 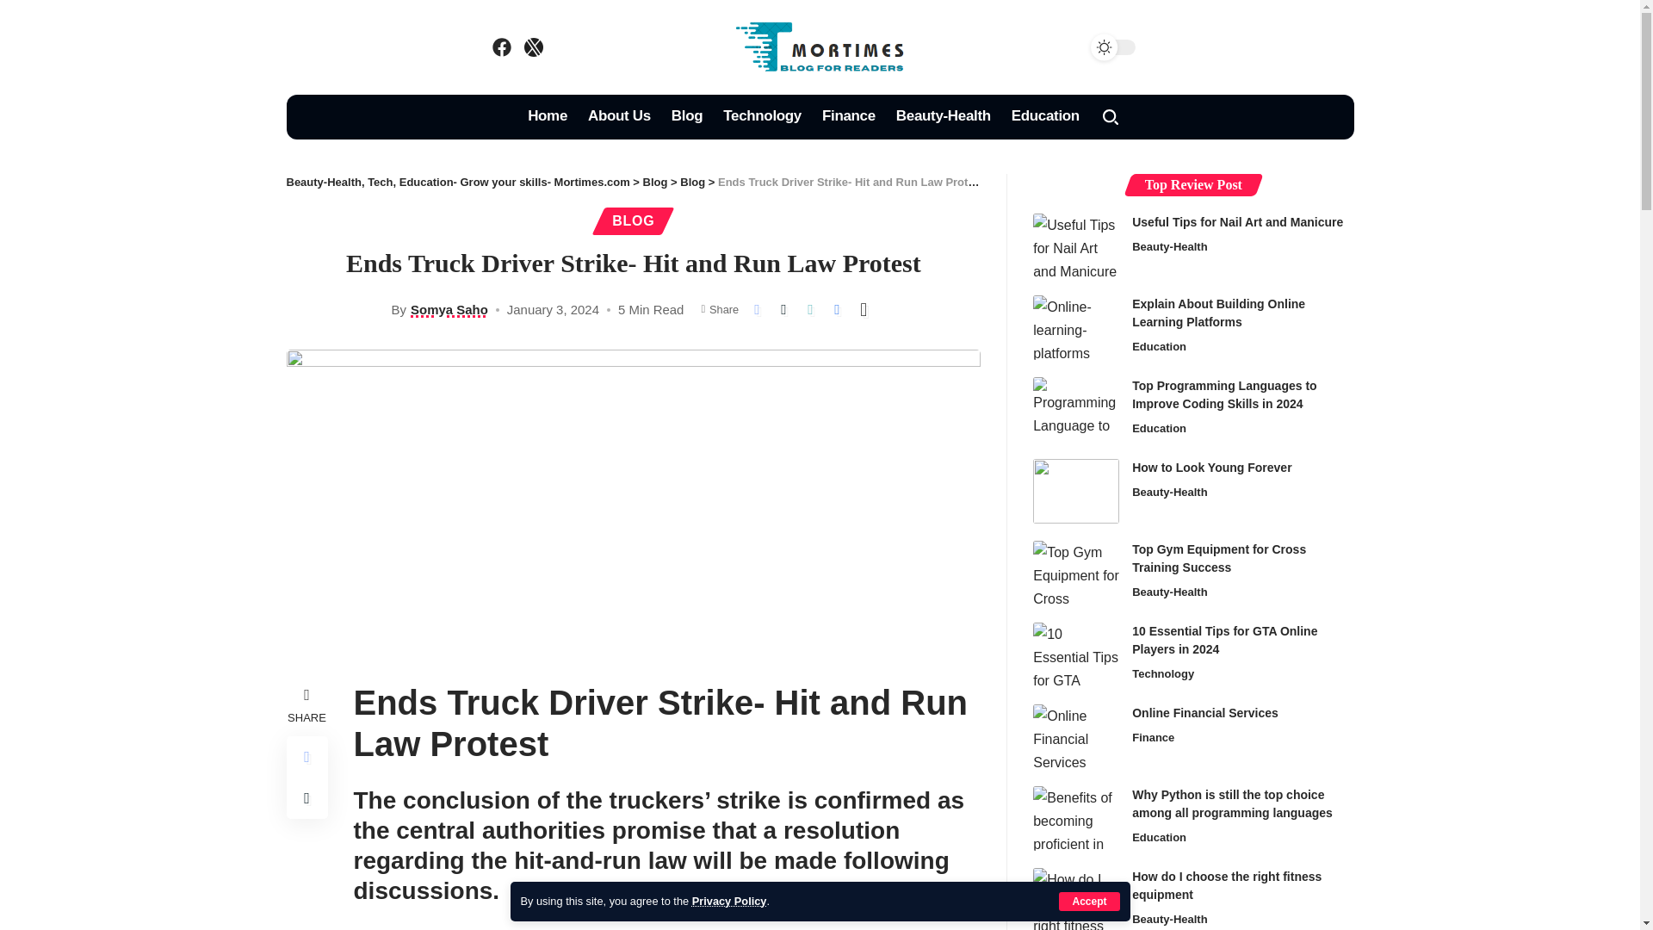 I want to click on How do I choose the right fitness equipment, so click(x=1076, y=899).